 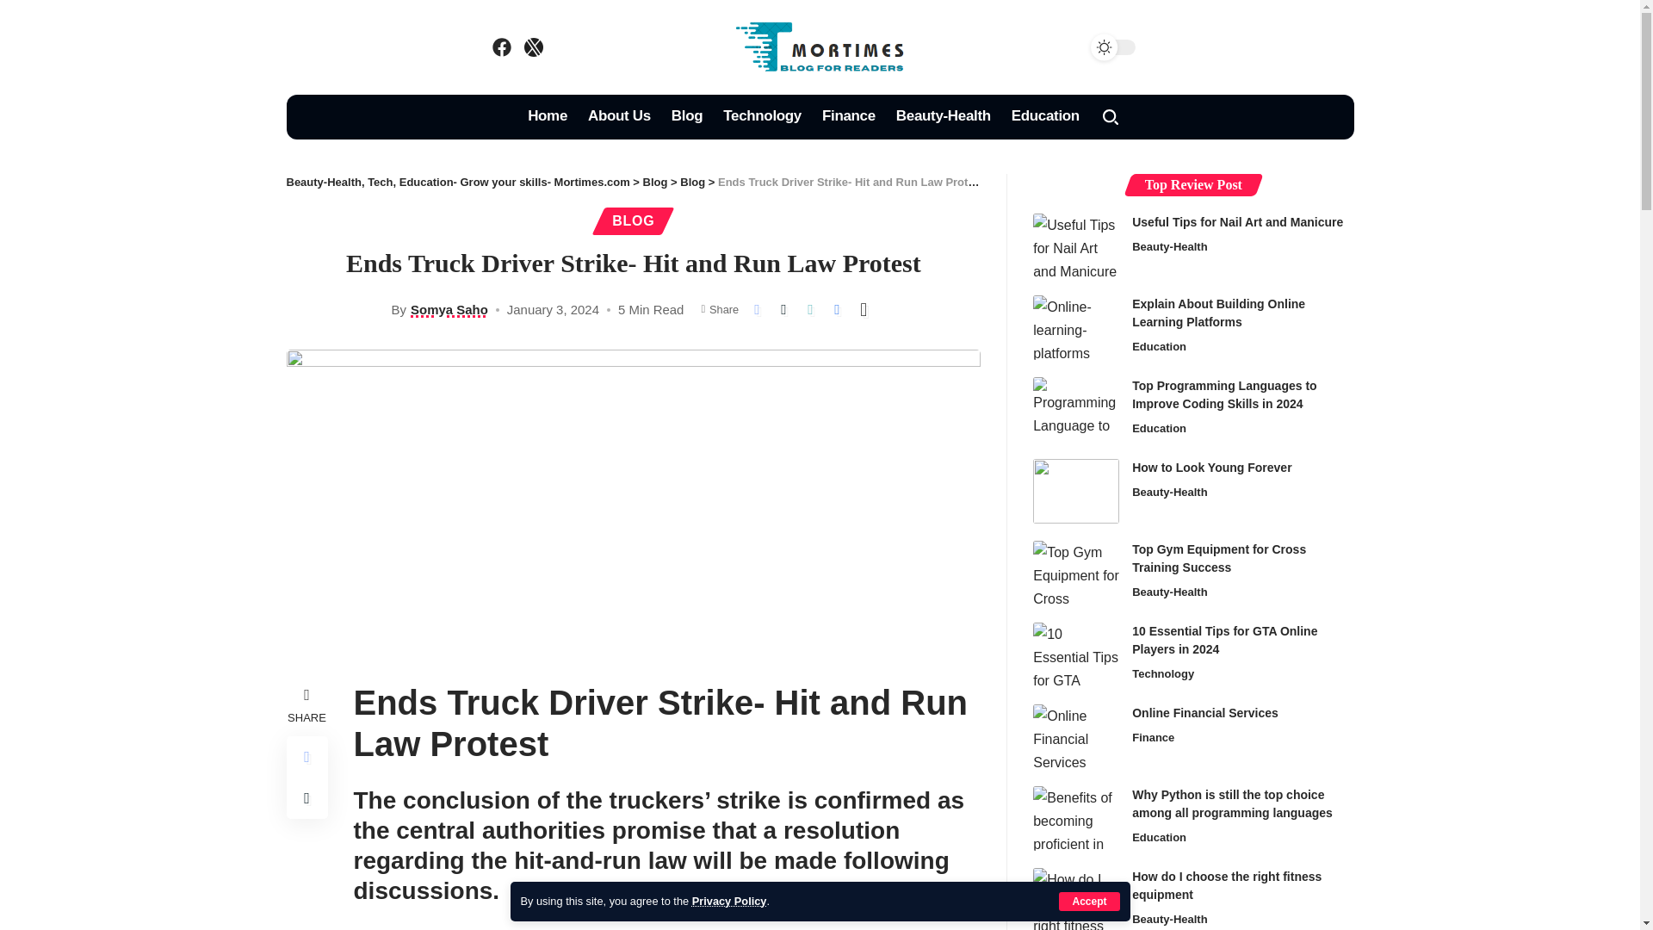 I want to click on How do I choose the right fitness equipment, so click(x=1076, y=899).